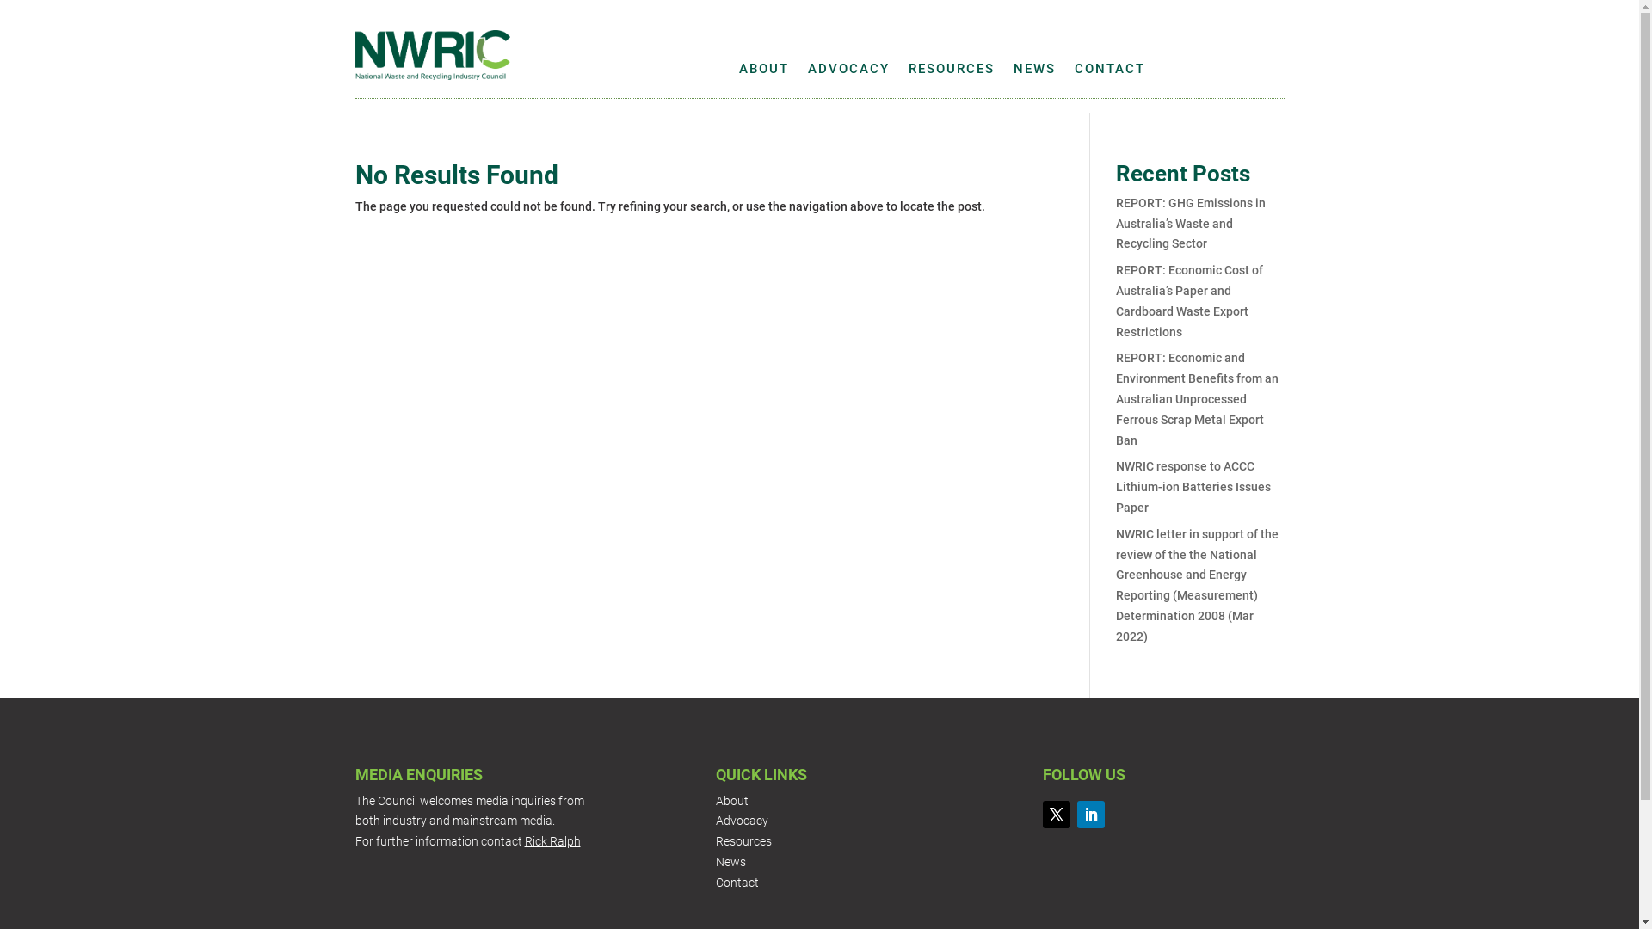 The image size is (1652, 929). I want to click on NWRIC response to ACCC Lithium-ion Batteries Issues Paper, so click(1193, 487).